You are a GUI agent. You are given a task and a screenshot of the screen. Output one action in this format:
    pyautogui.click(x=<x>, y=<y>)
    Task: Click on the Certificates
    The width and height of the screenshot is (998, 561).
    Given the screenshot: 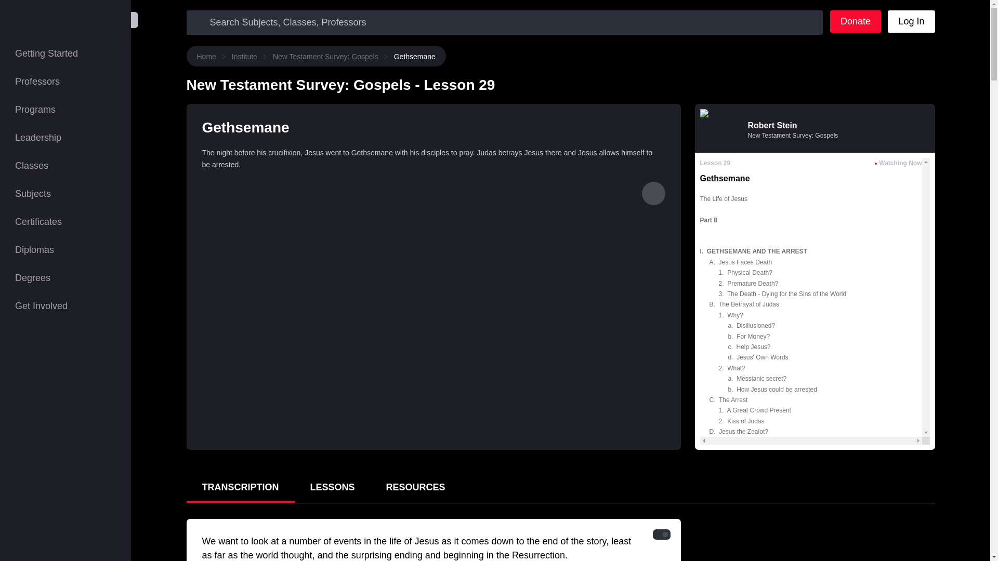 What is the action you would take?
    pyautogui.click(x=65, y=221)
    